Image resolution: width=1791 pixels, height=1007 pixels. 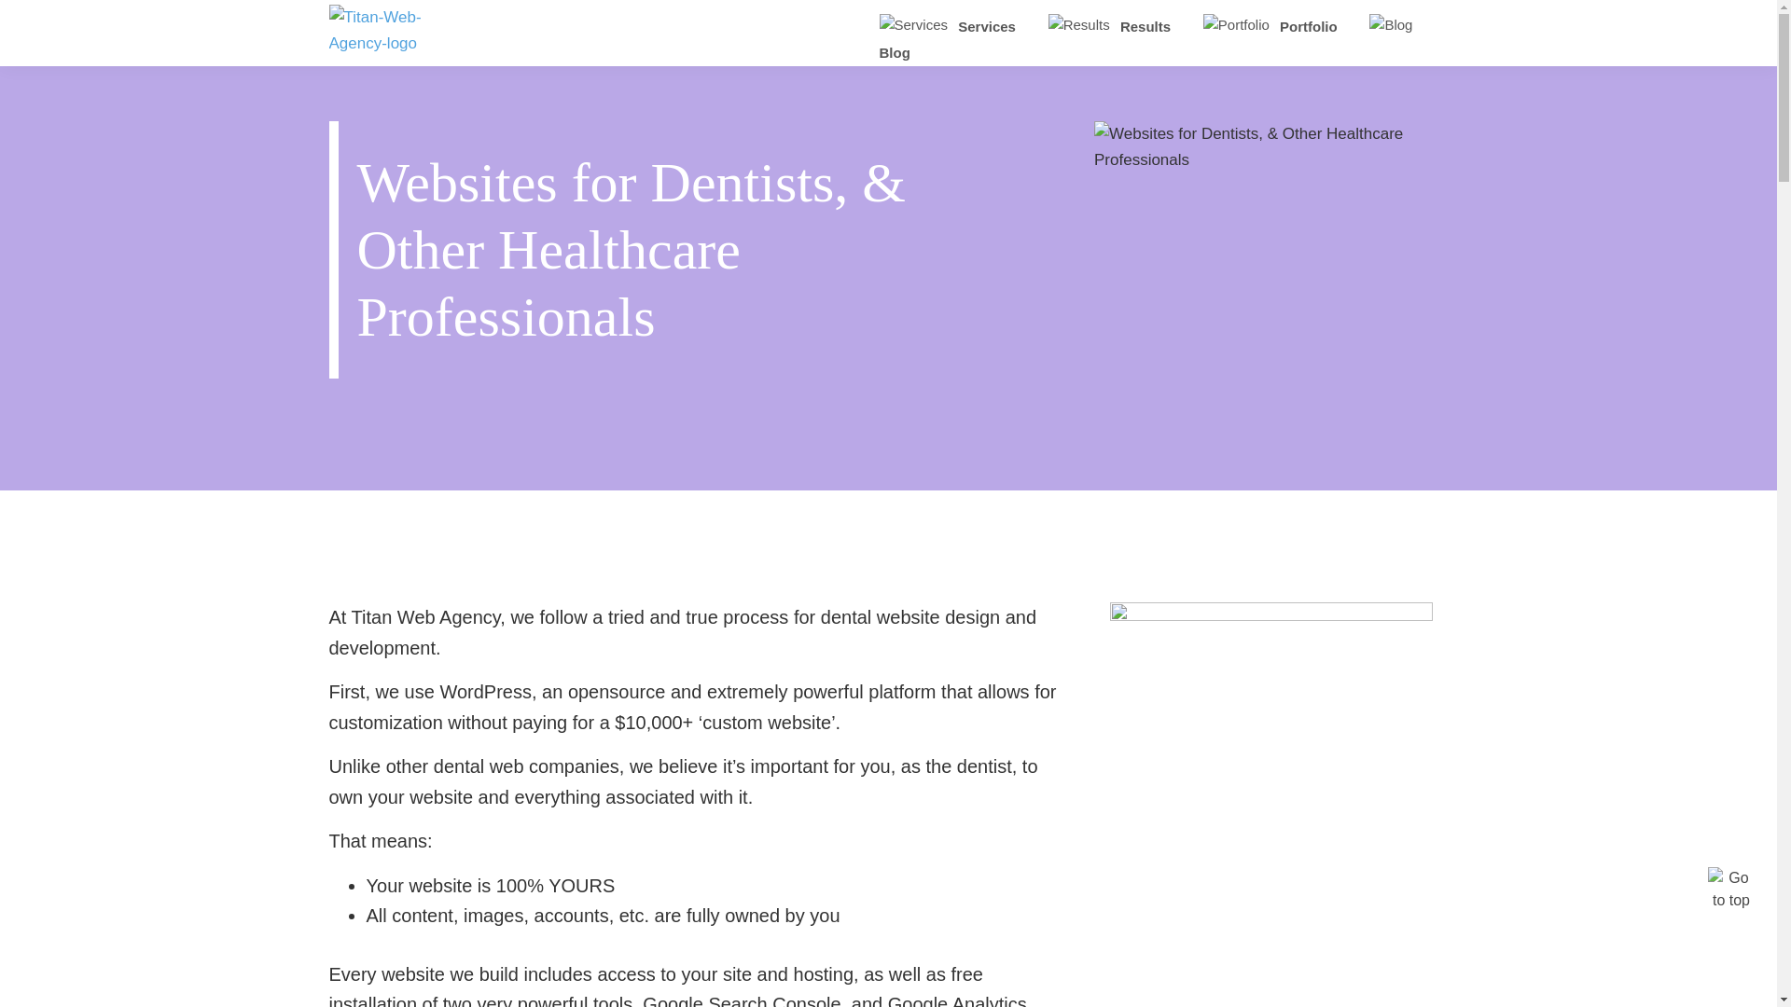 I want to click on Results, so click(x=1109, y=26).